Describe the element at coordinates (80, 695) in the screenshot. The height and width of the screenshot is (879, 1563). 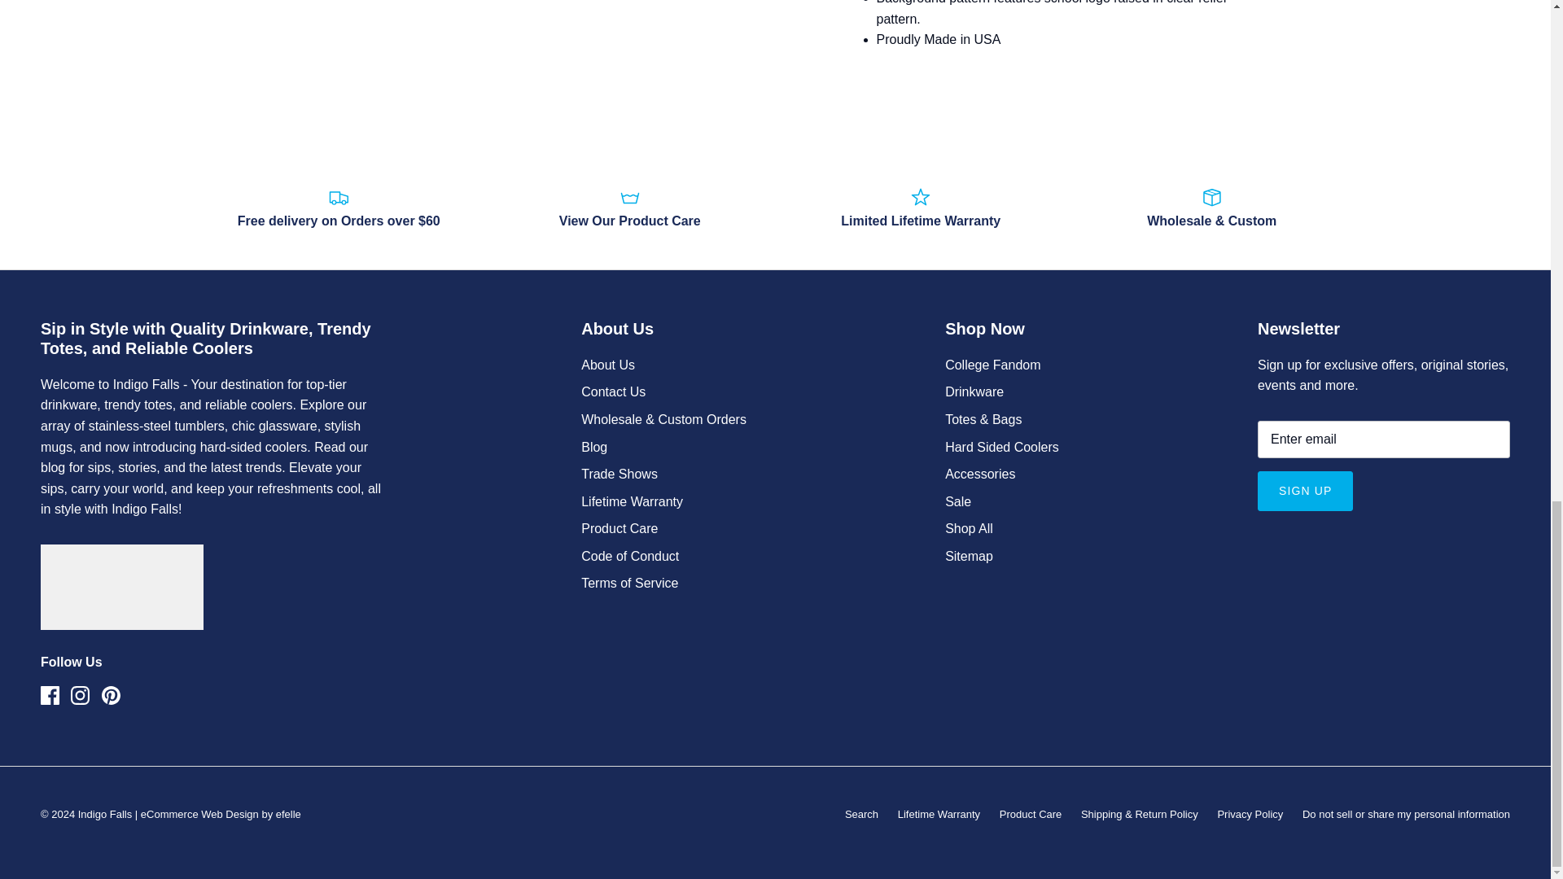
I see `Instagram` at that location.